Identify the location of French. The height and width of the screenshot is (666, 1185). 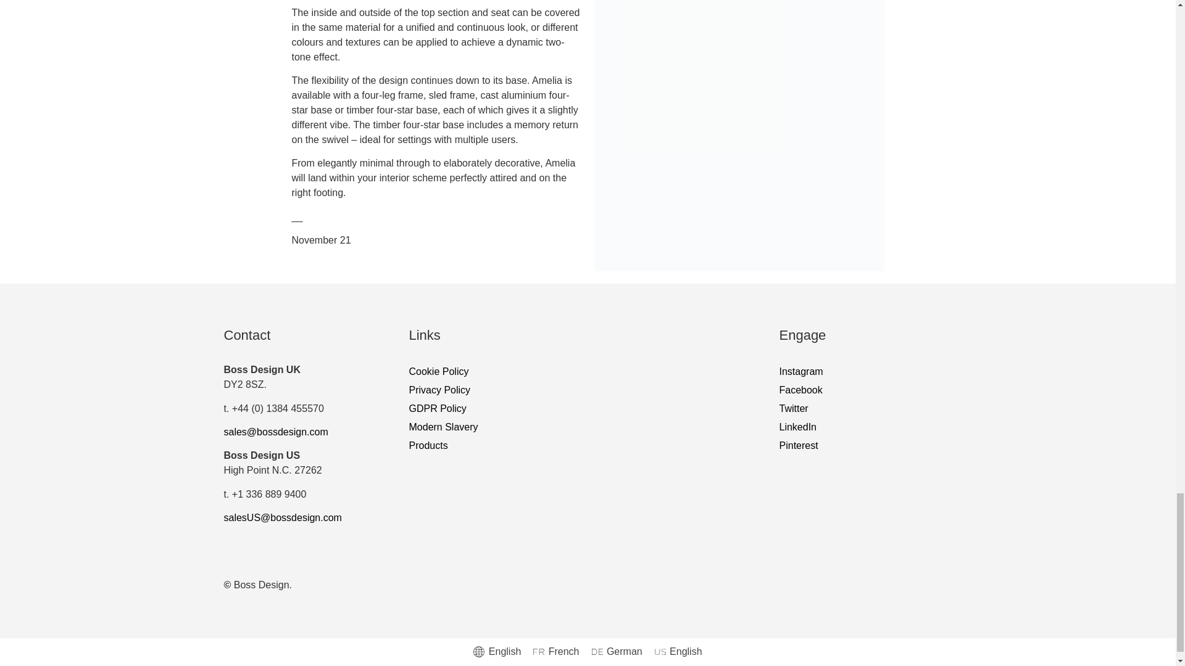
(556, 652).